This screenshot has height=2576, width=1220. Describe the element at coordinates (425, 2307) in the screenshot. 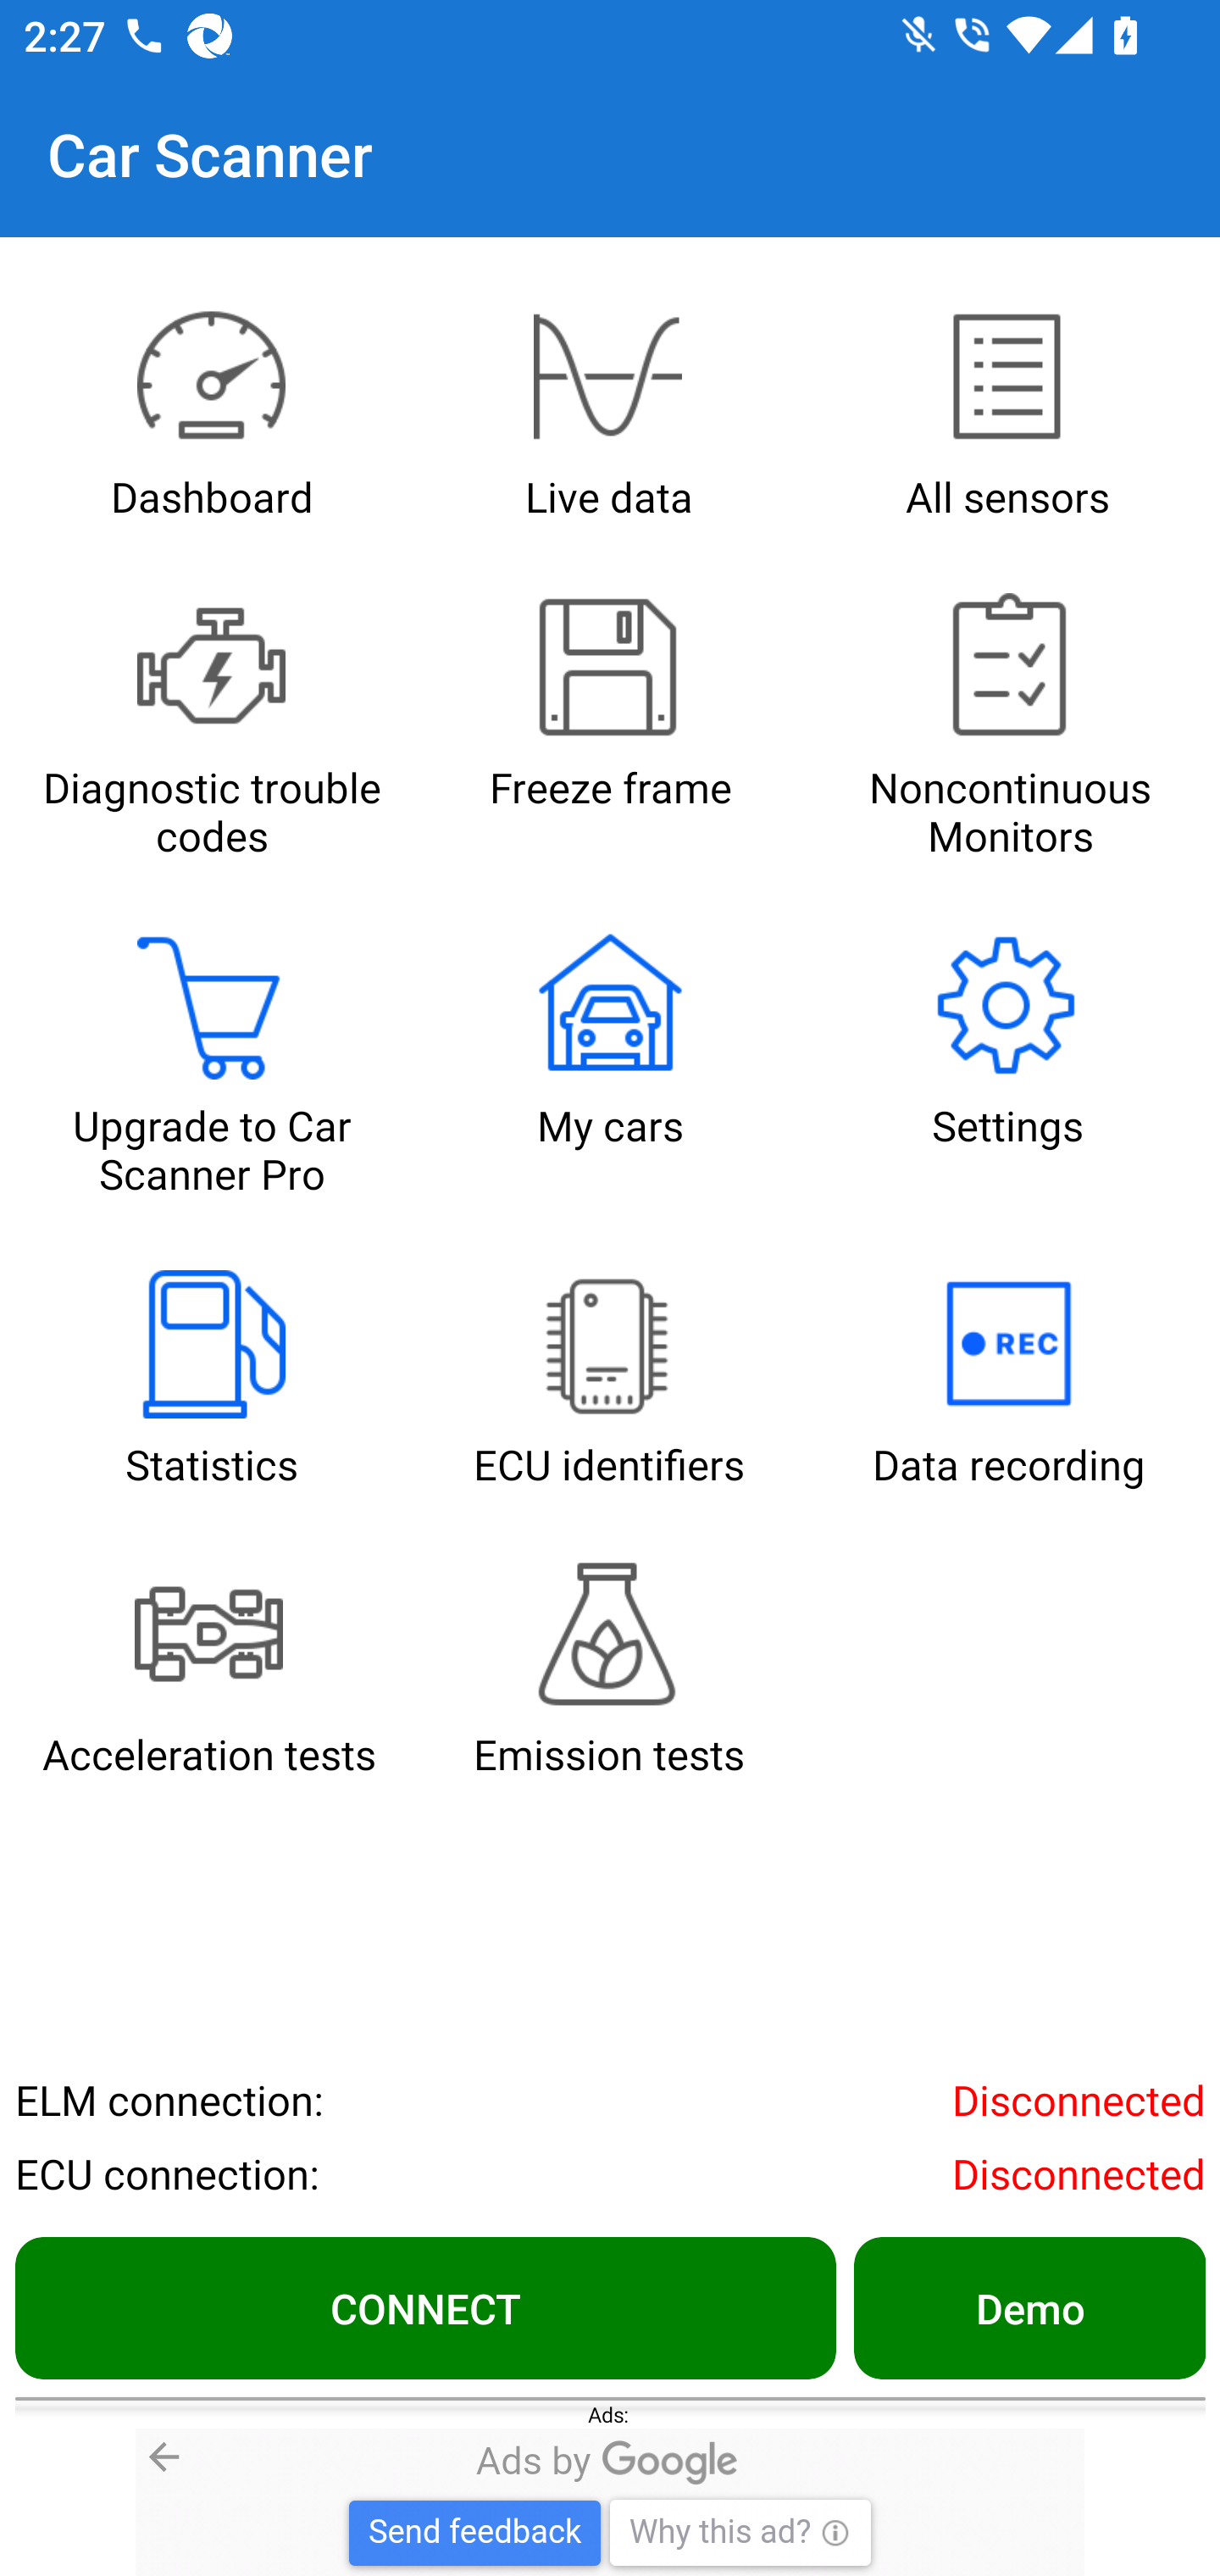

I see `CONNECT` at that location.